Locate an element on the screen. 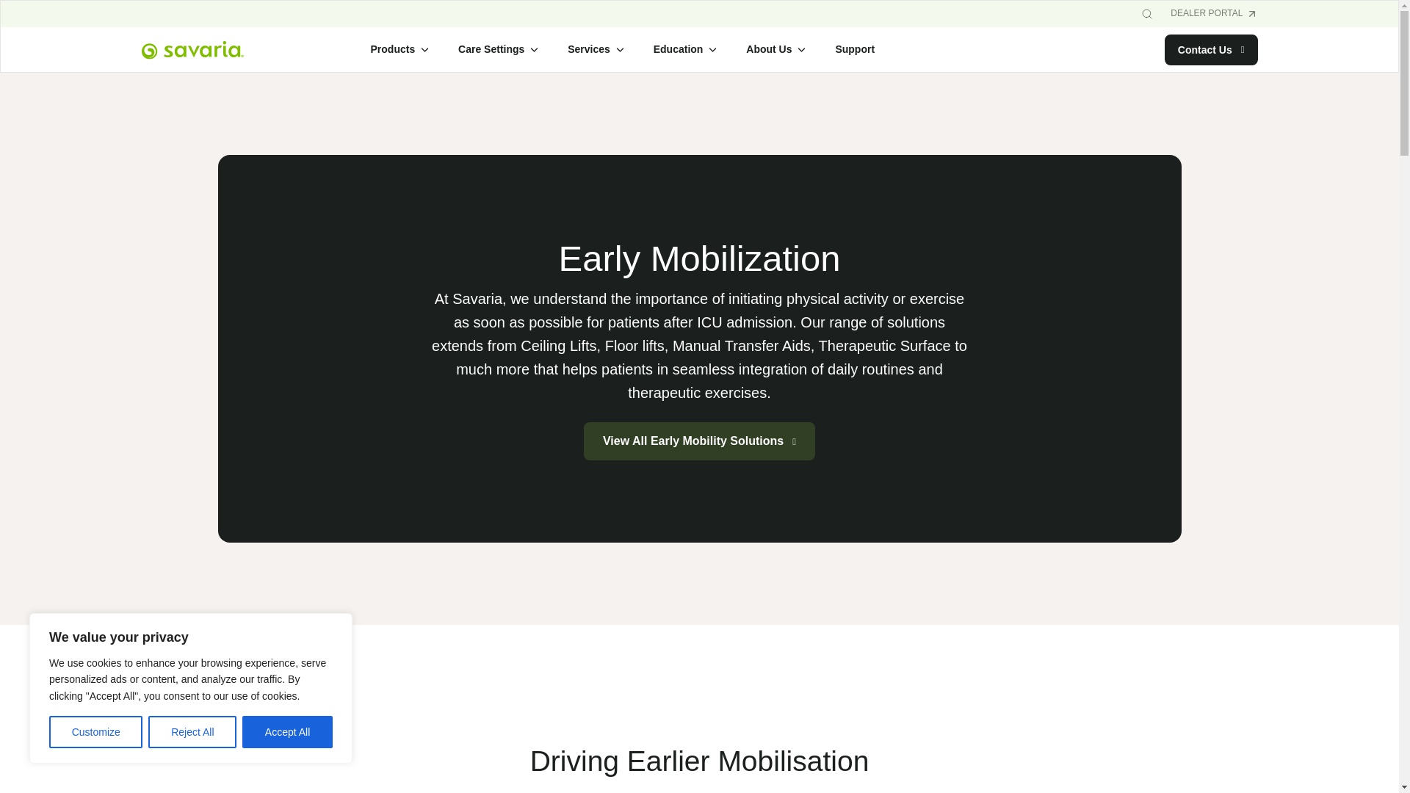 Image resolution: width=1410 pixels, height=793 pixels. Products is located at coordinates (399, 50).